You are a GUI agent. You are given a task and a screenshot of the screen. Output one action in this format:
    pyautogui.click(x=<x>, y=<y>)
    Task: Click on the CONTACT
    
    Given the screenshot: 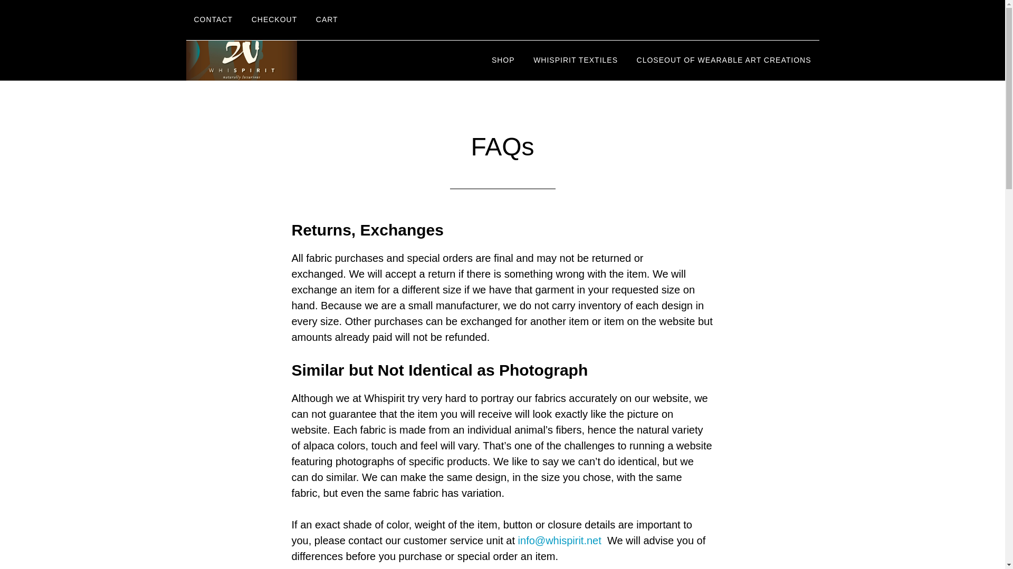 What is the action you would take?
    pyautogui.click(x=213, y=20)
    